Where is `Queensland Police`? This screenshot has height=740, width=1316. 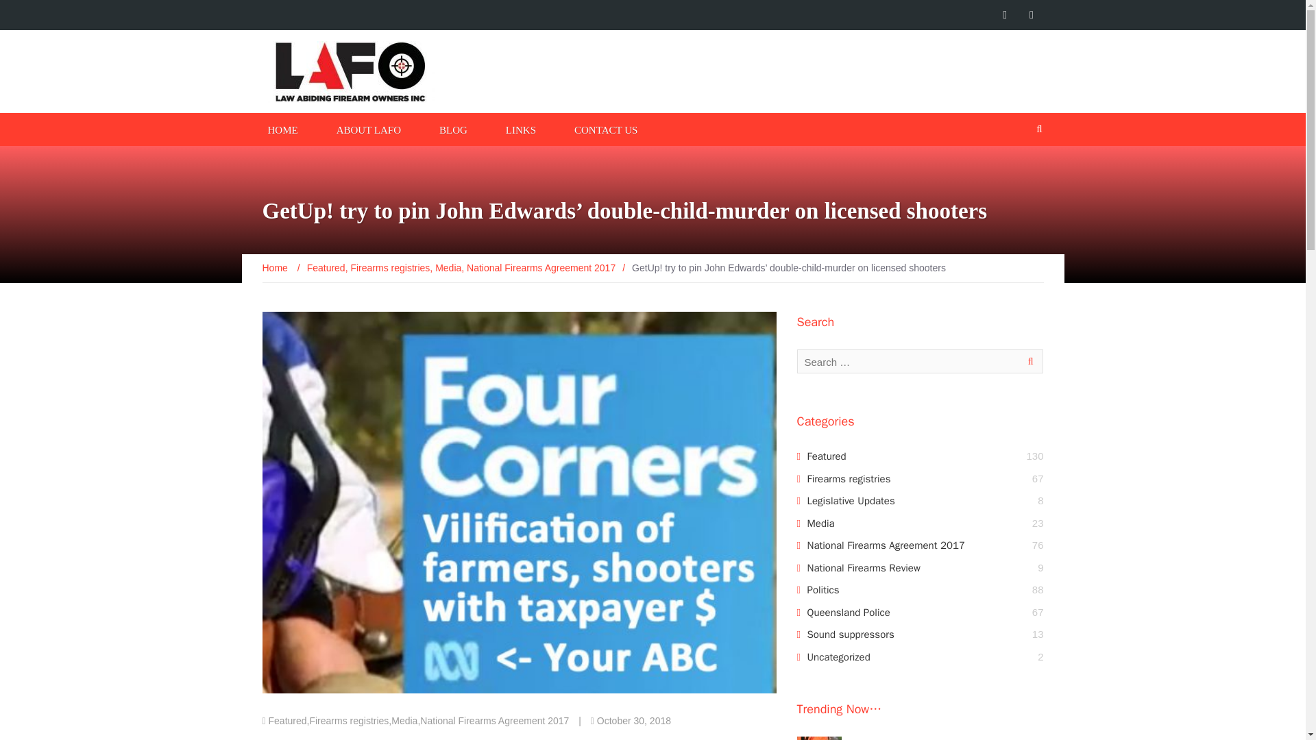 Queensland Police is located at coordinates (849, 612).